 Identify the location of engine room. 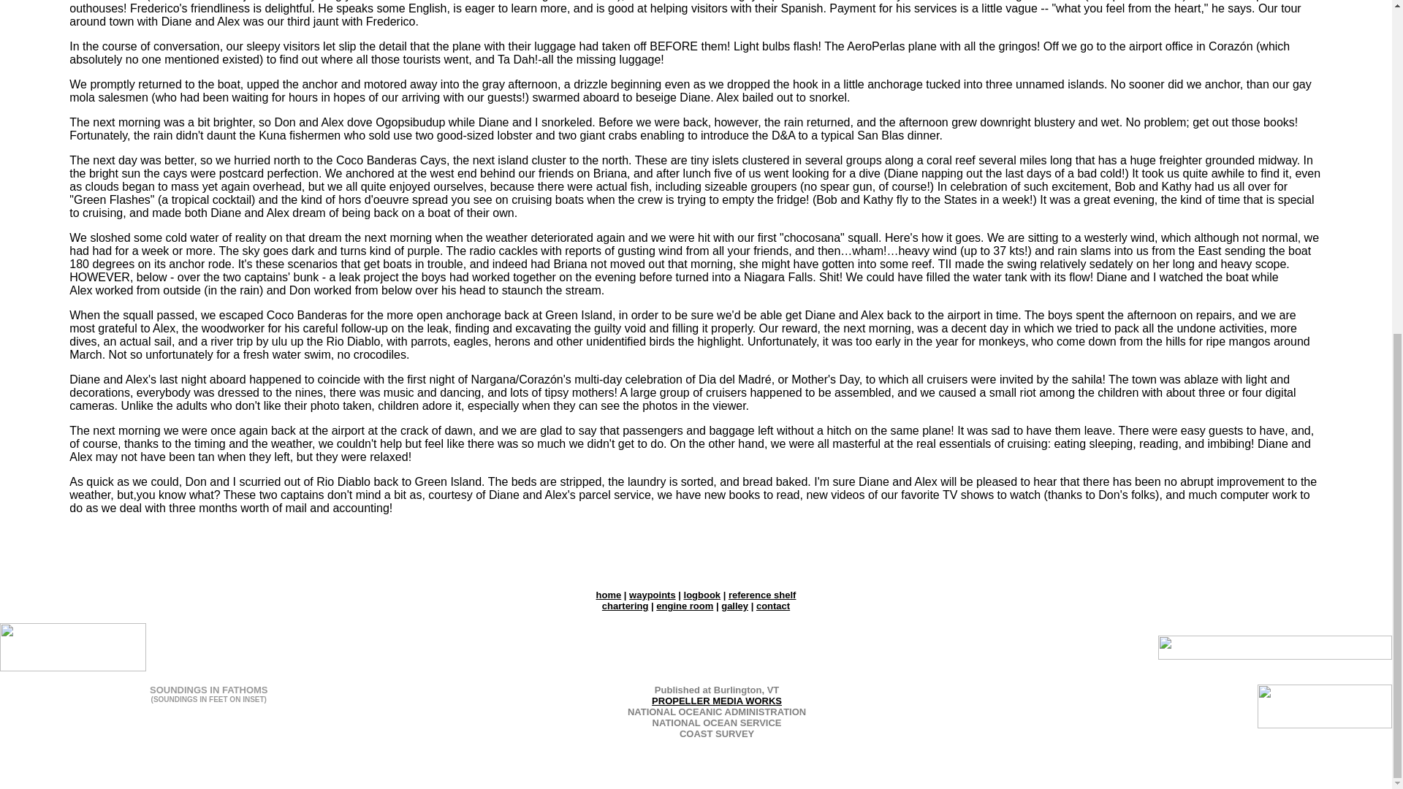
(684, 606).